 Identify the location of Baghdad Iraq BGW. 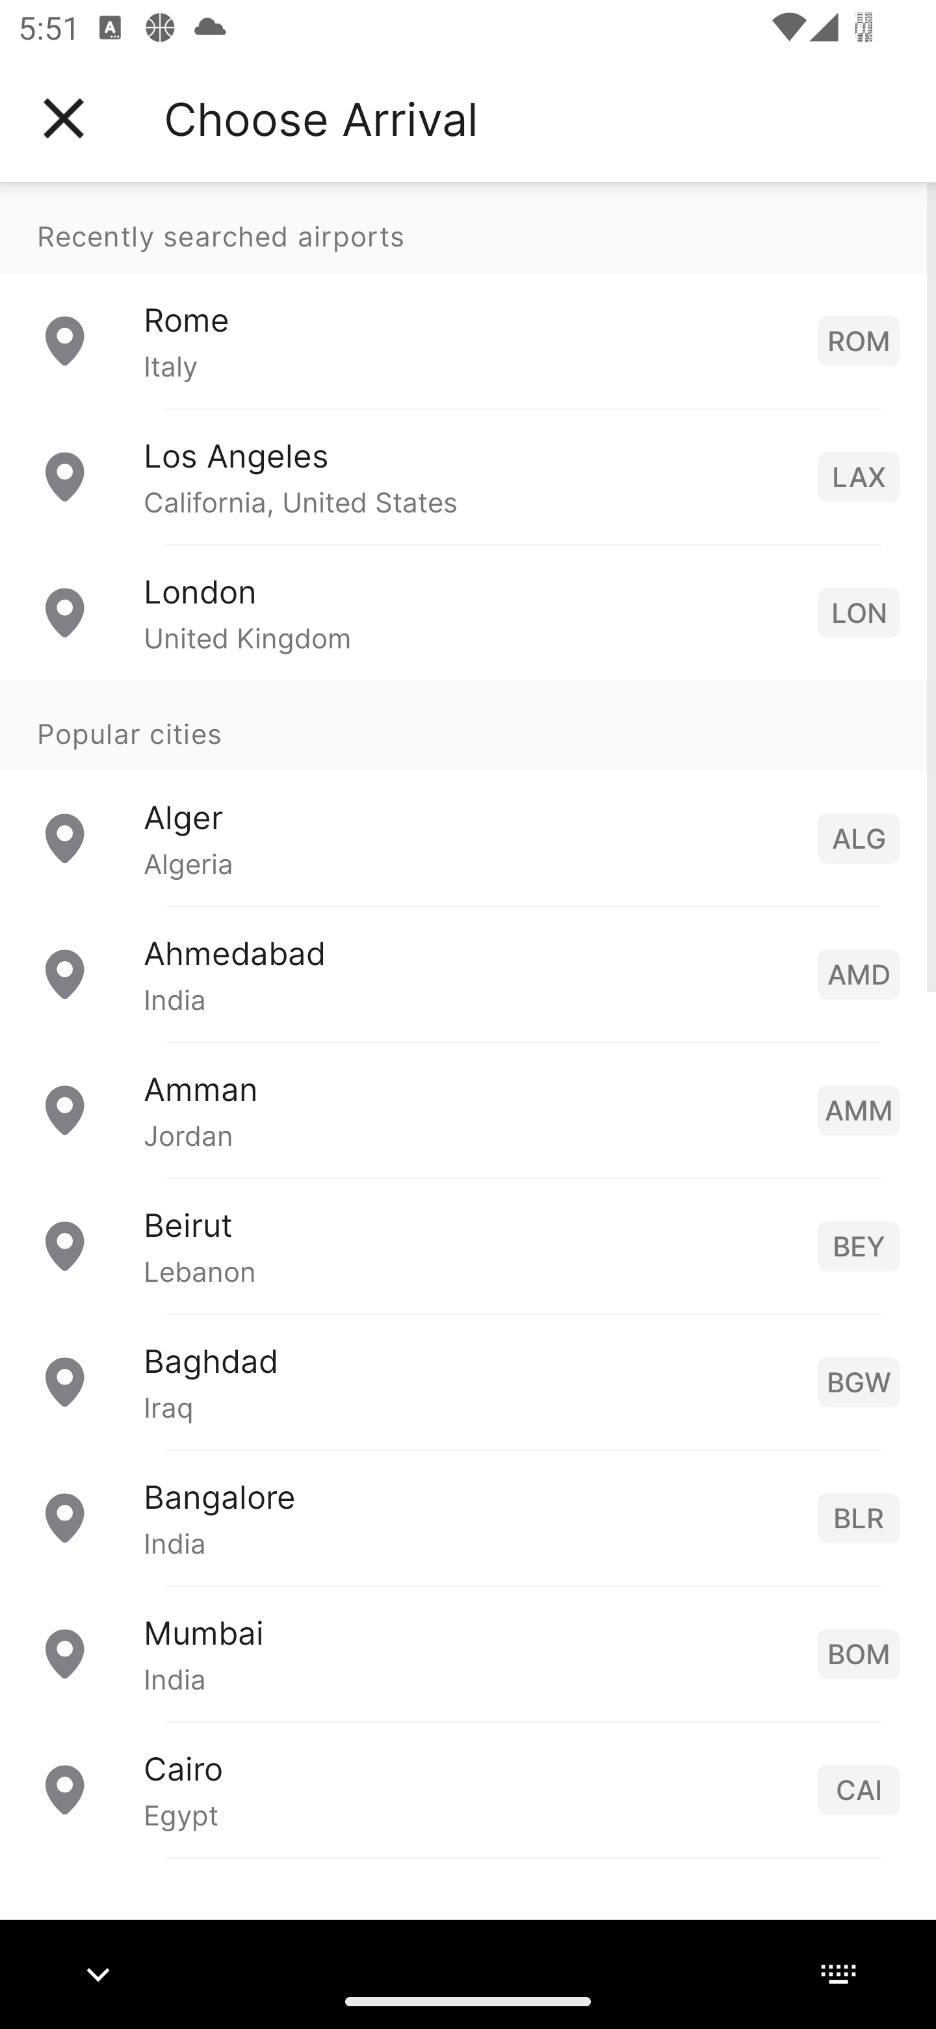
(468, 1380).